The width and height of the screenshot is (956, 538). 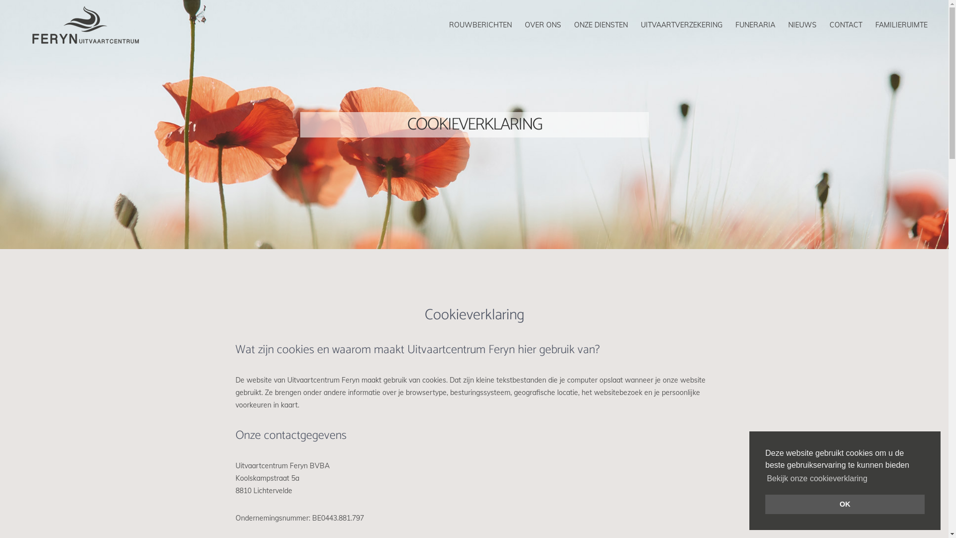 I want to click on FAMILIERUIMTE, so click(x=901, y=25).